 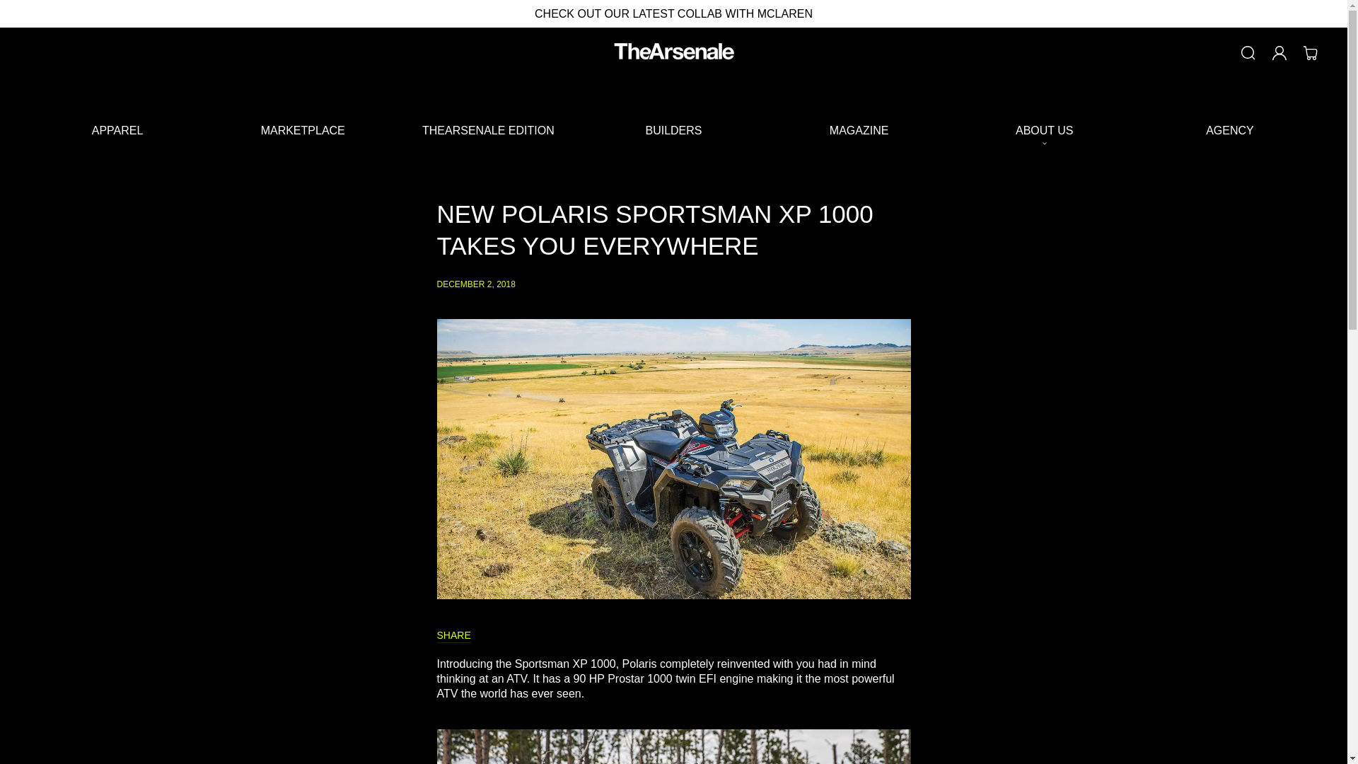 I want to click on MARKETPLACE, so click(x=303, y=130).